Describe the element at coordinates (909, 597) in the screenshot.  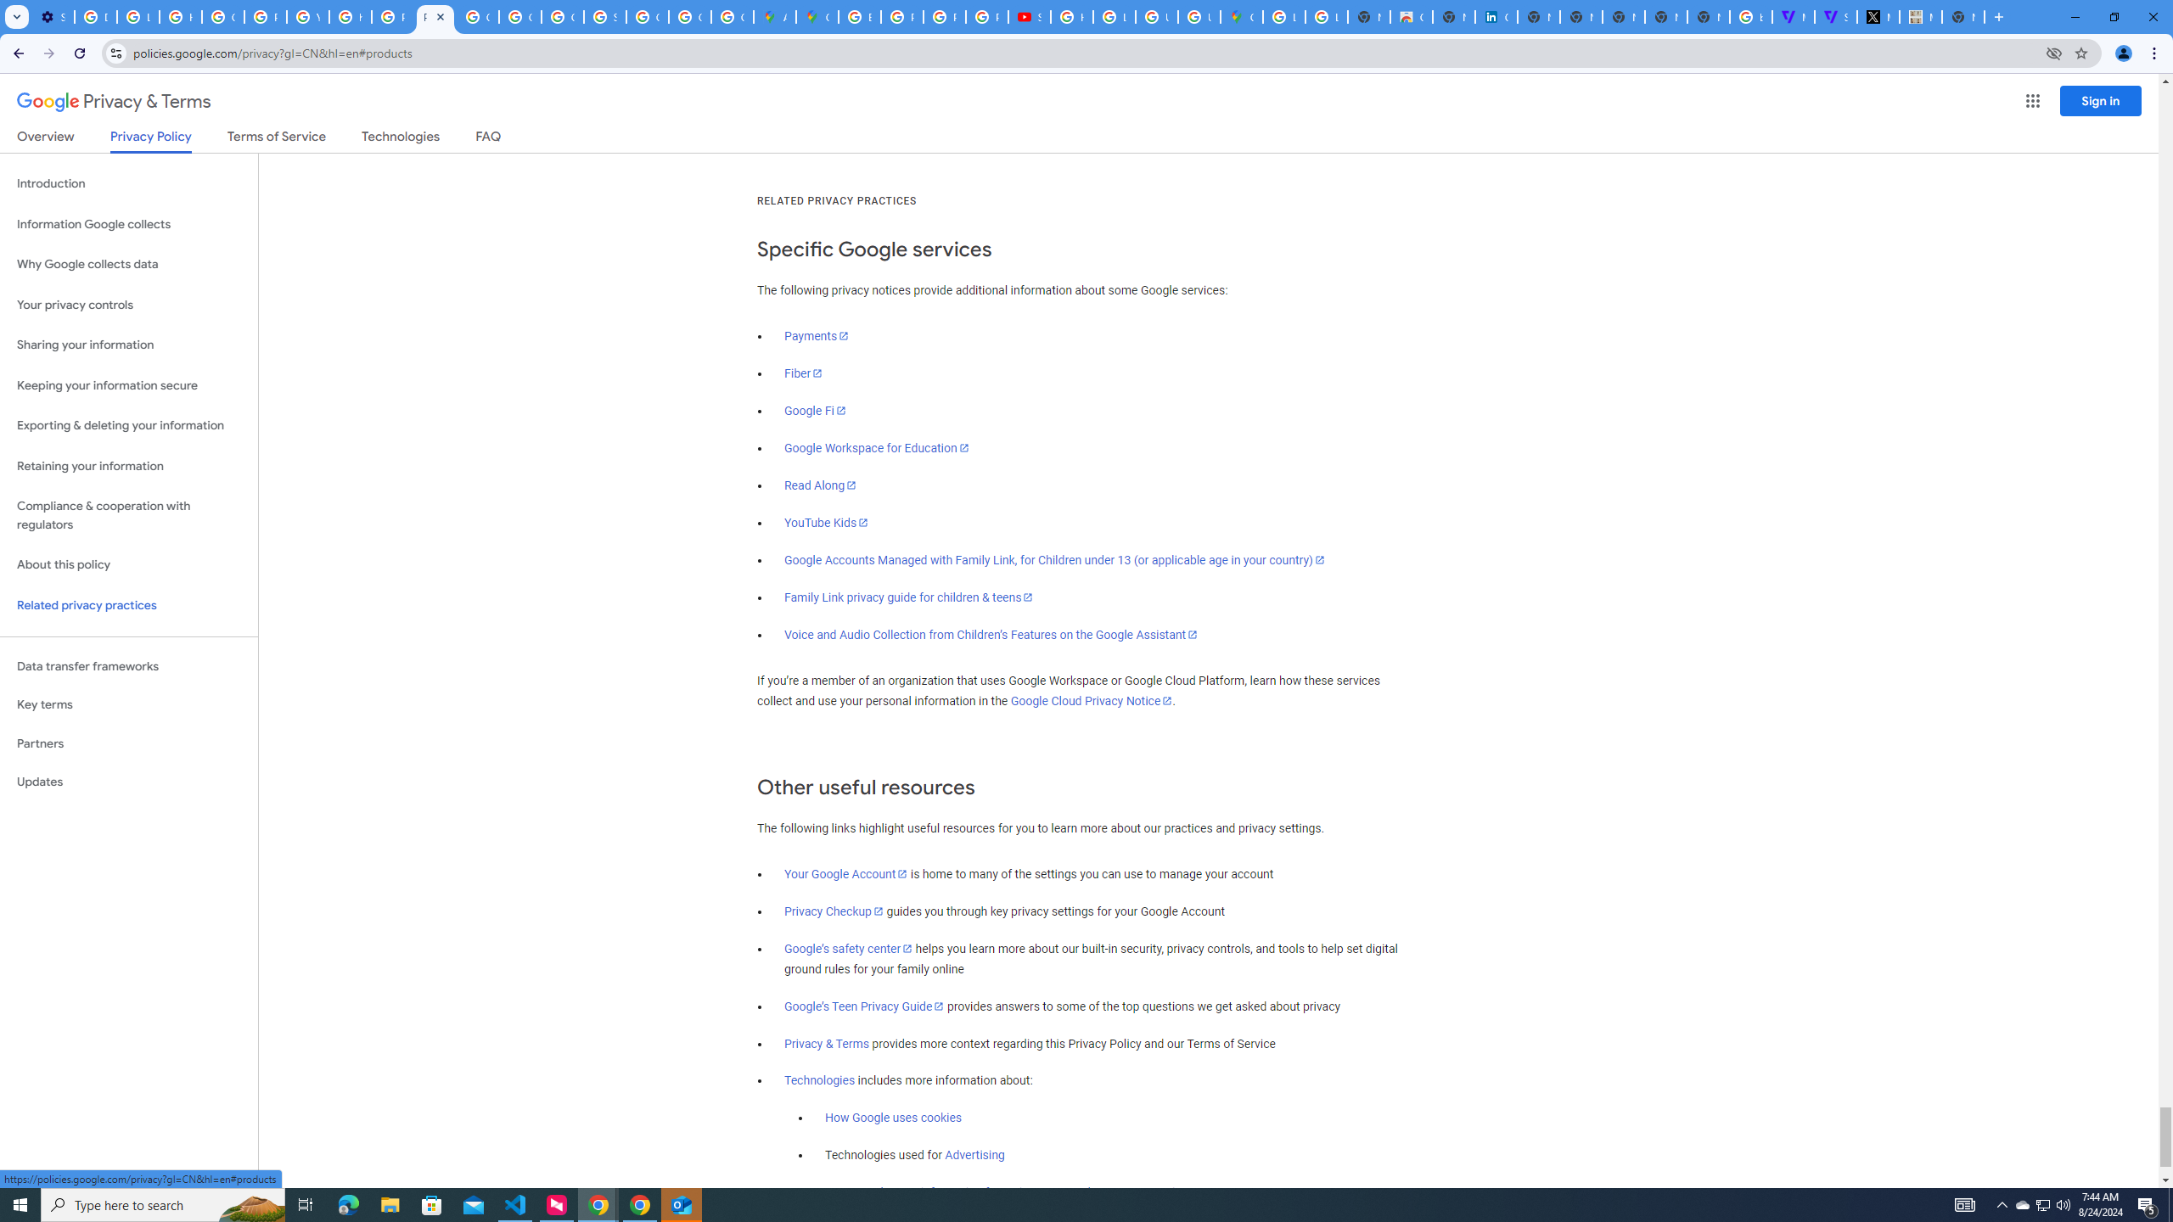
I see `Family Link privacy guide for children & teens` at that location.